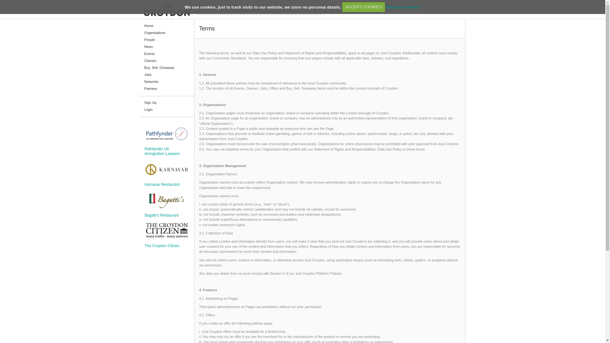 The height and width of the screenshot is (343, 610). Describe the element at coordinates (35, 175) in the screenshot. I see `Karnavar Restaurant` at that location.